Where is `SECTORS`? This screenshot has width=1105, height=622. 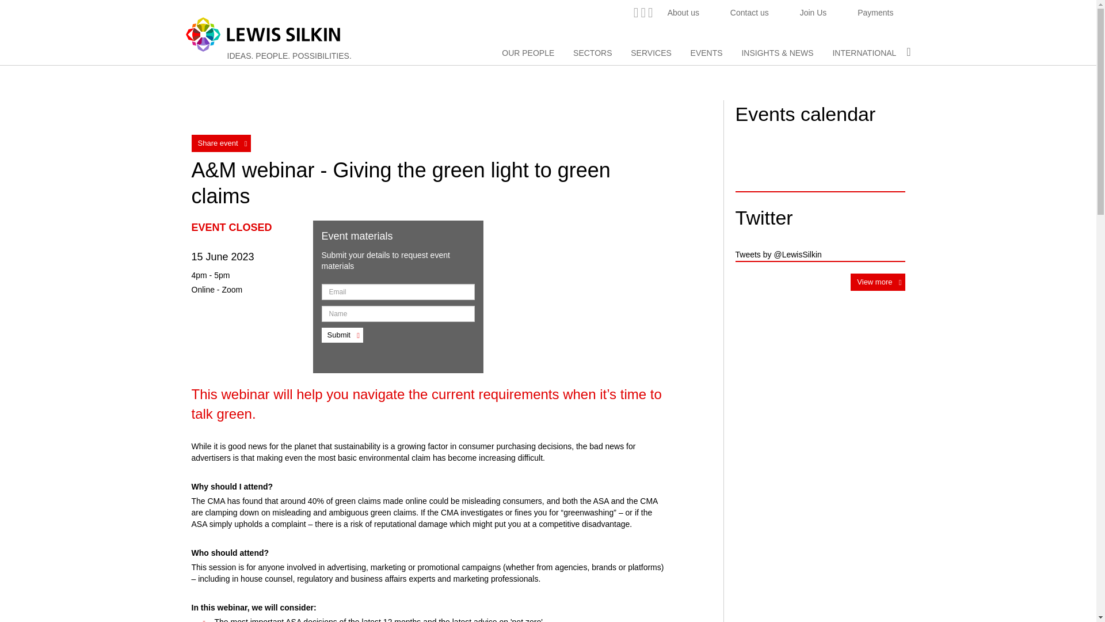 SECTORS is located at coordinates (593, 53).